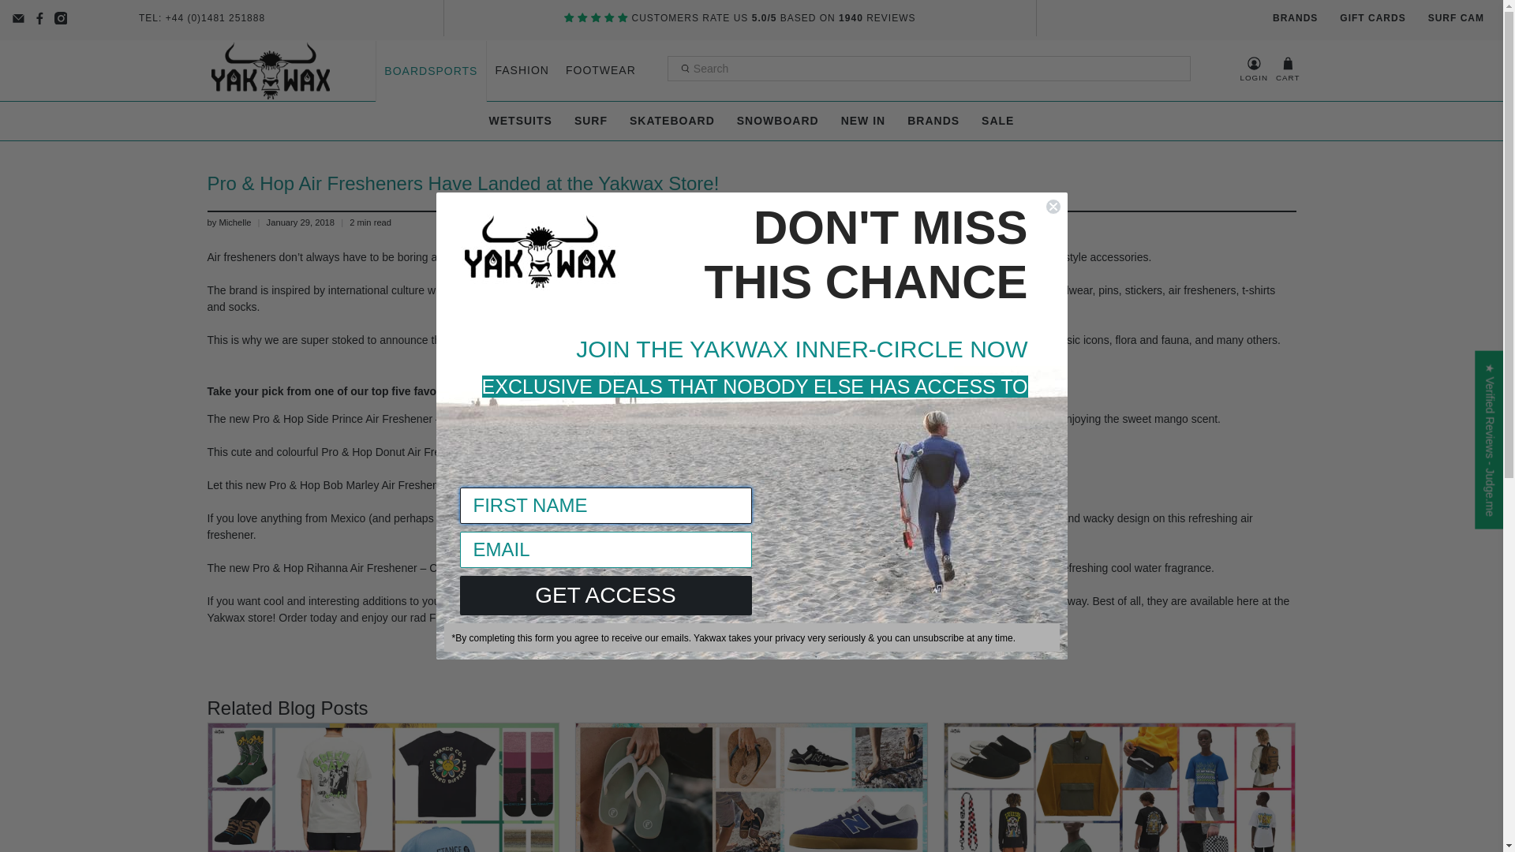  Describe the element at coordinates (522, 70) in the screenshot. I see `FASHION` at that location.